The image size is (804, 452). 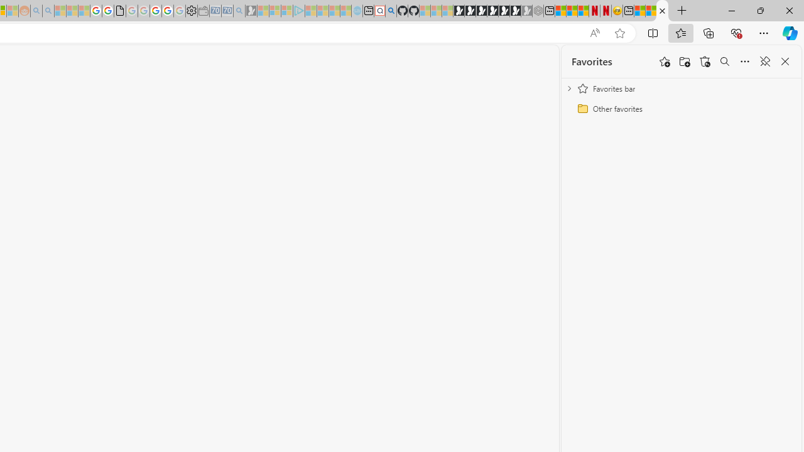 What do you see at coordinates (239, 11) in the screenshot?
I see `Bing Real Estate - Home sales and rental listings - Sleeping` at bounding box center [239, 11].